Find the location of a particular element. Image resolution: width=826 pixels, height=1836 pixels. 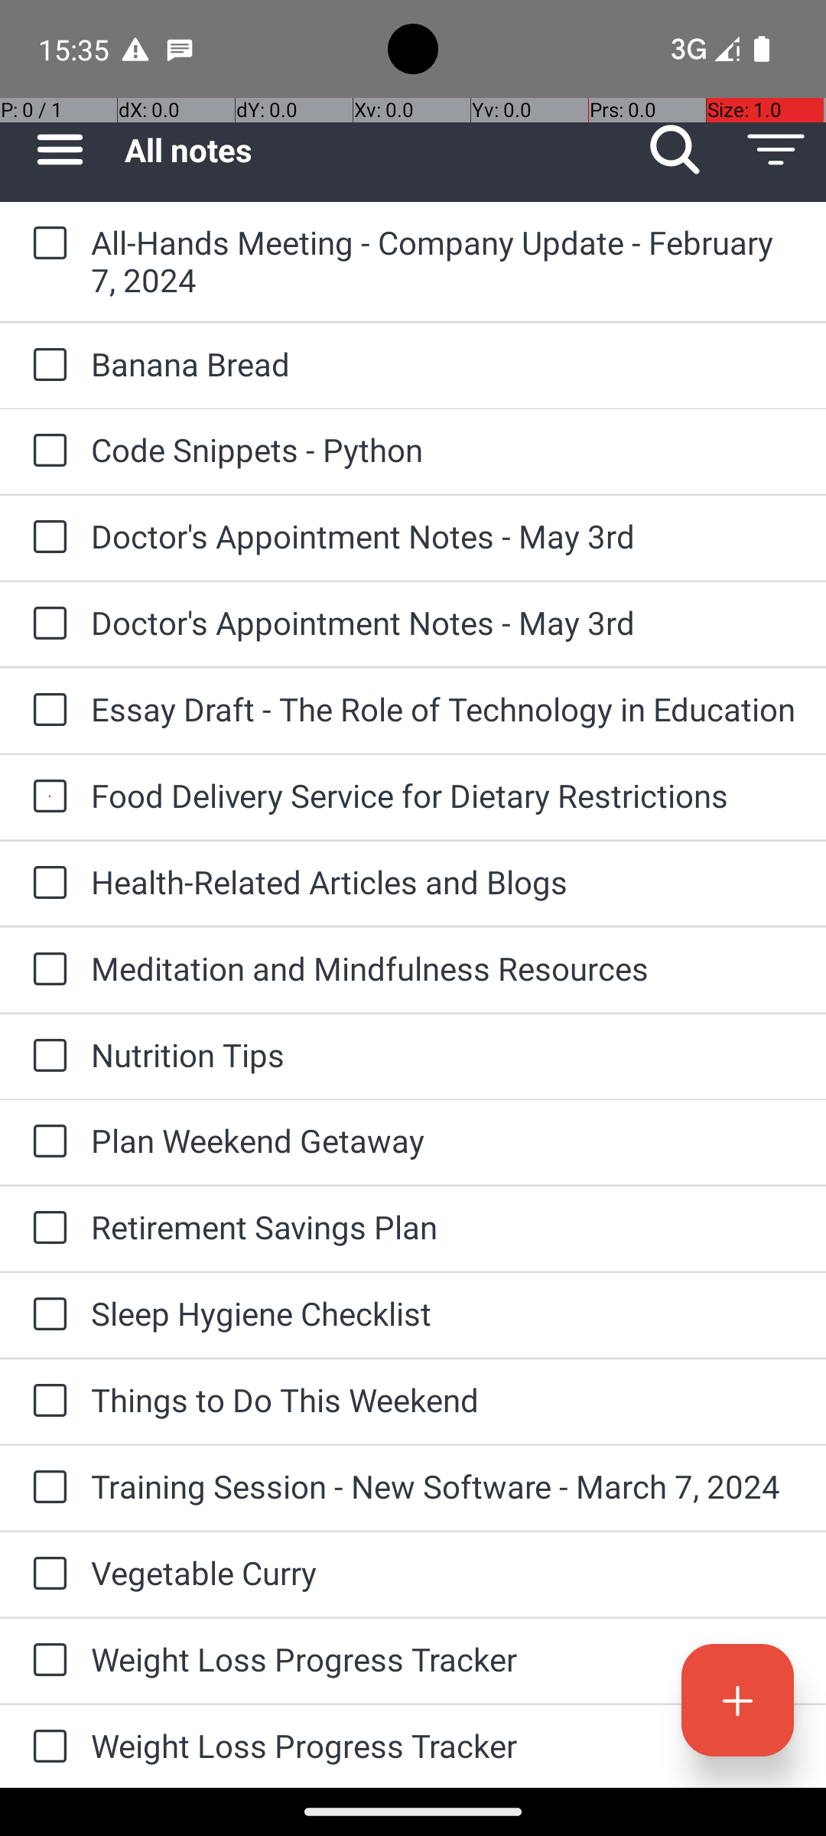

to-do: Meditation and Mindfulness Resources is located at coordinates (46, 970).